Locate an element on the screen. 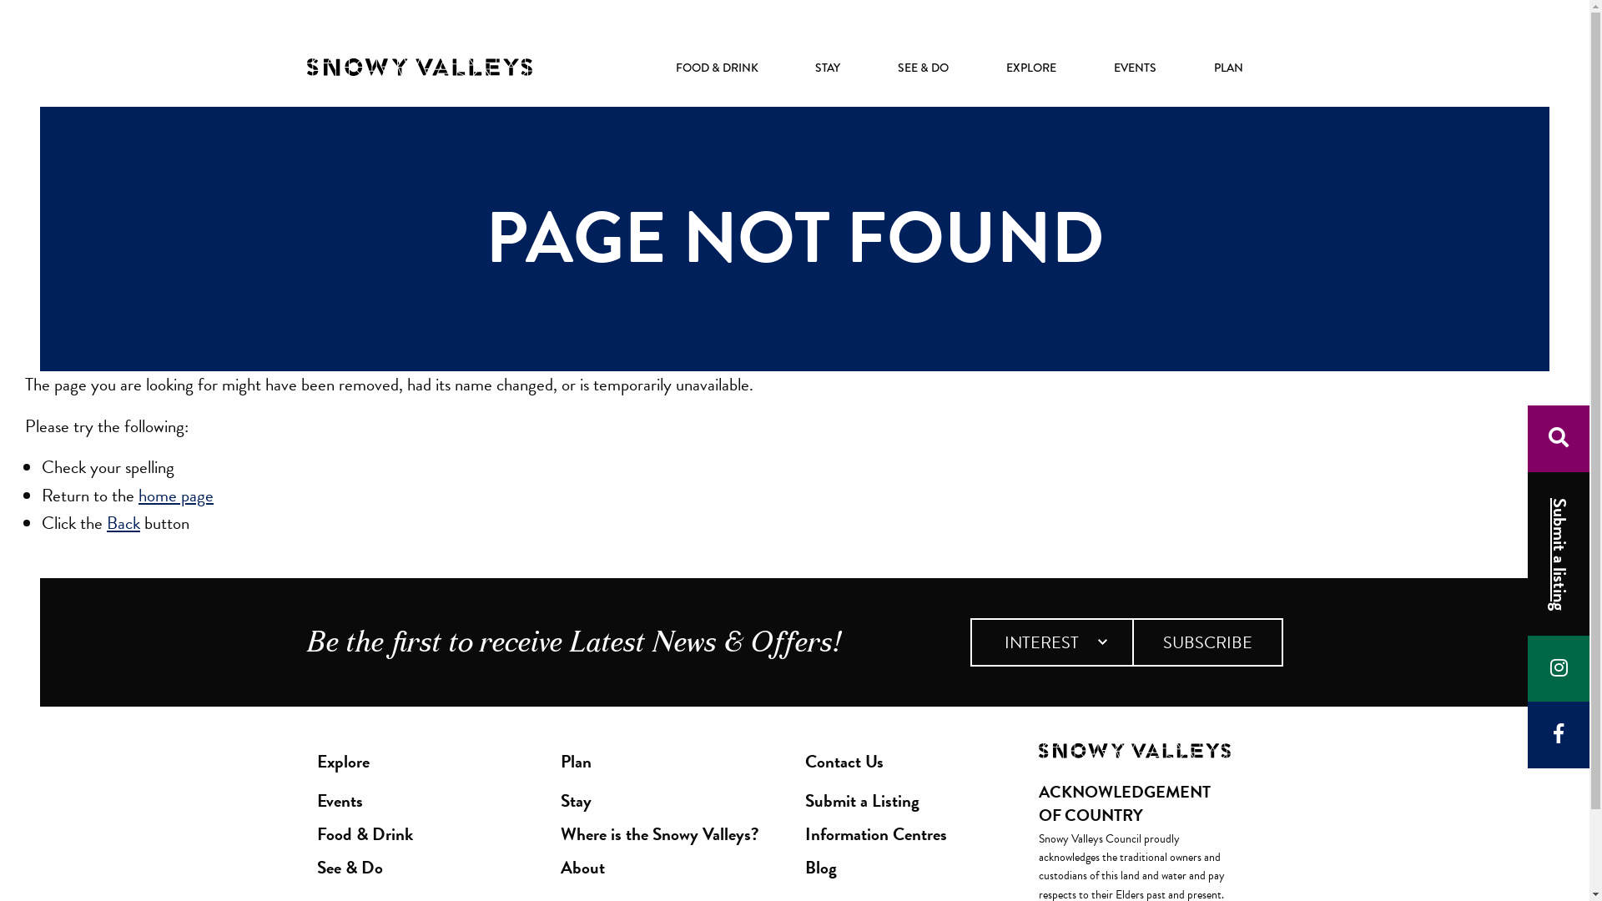 This screenshot has height=901, width=1602. PLAN is located at coordinates (1240, 68).